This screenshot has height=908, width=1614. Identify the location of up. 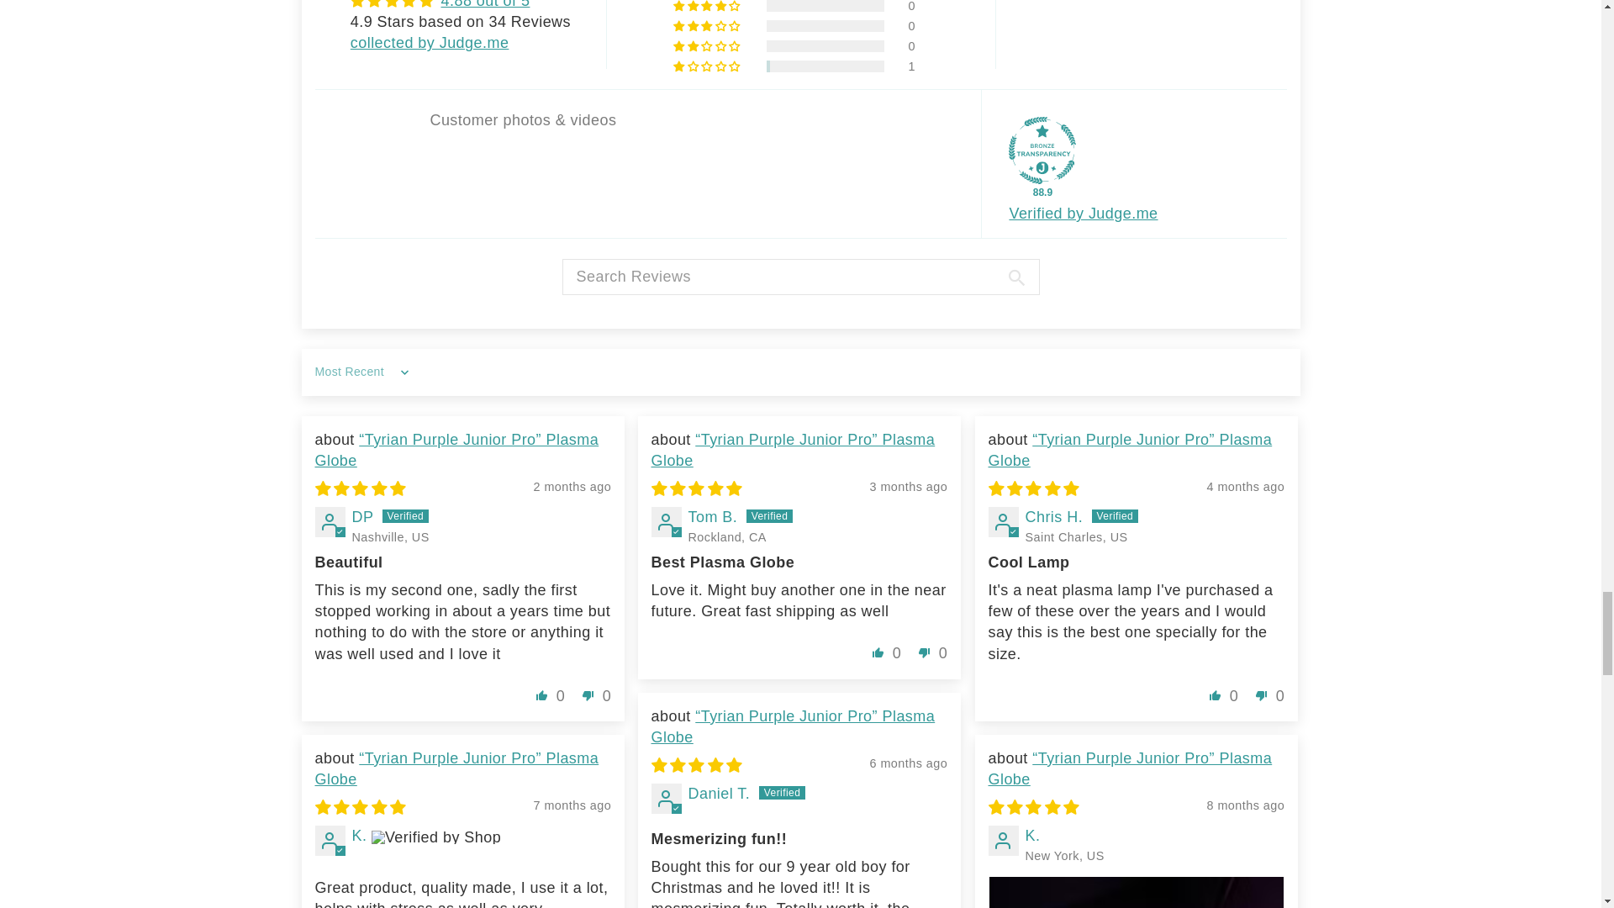
(541, 695).